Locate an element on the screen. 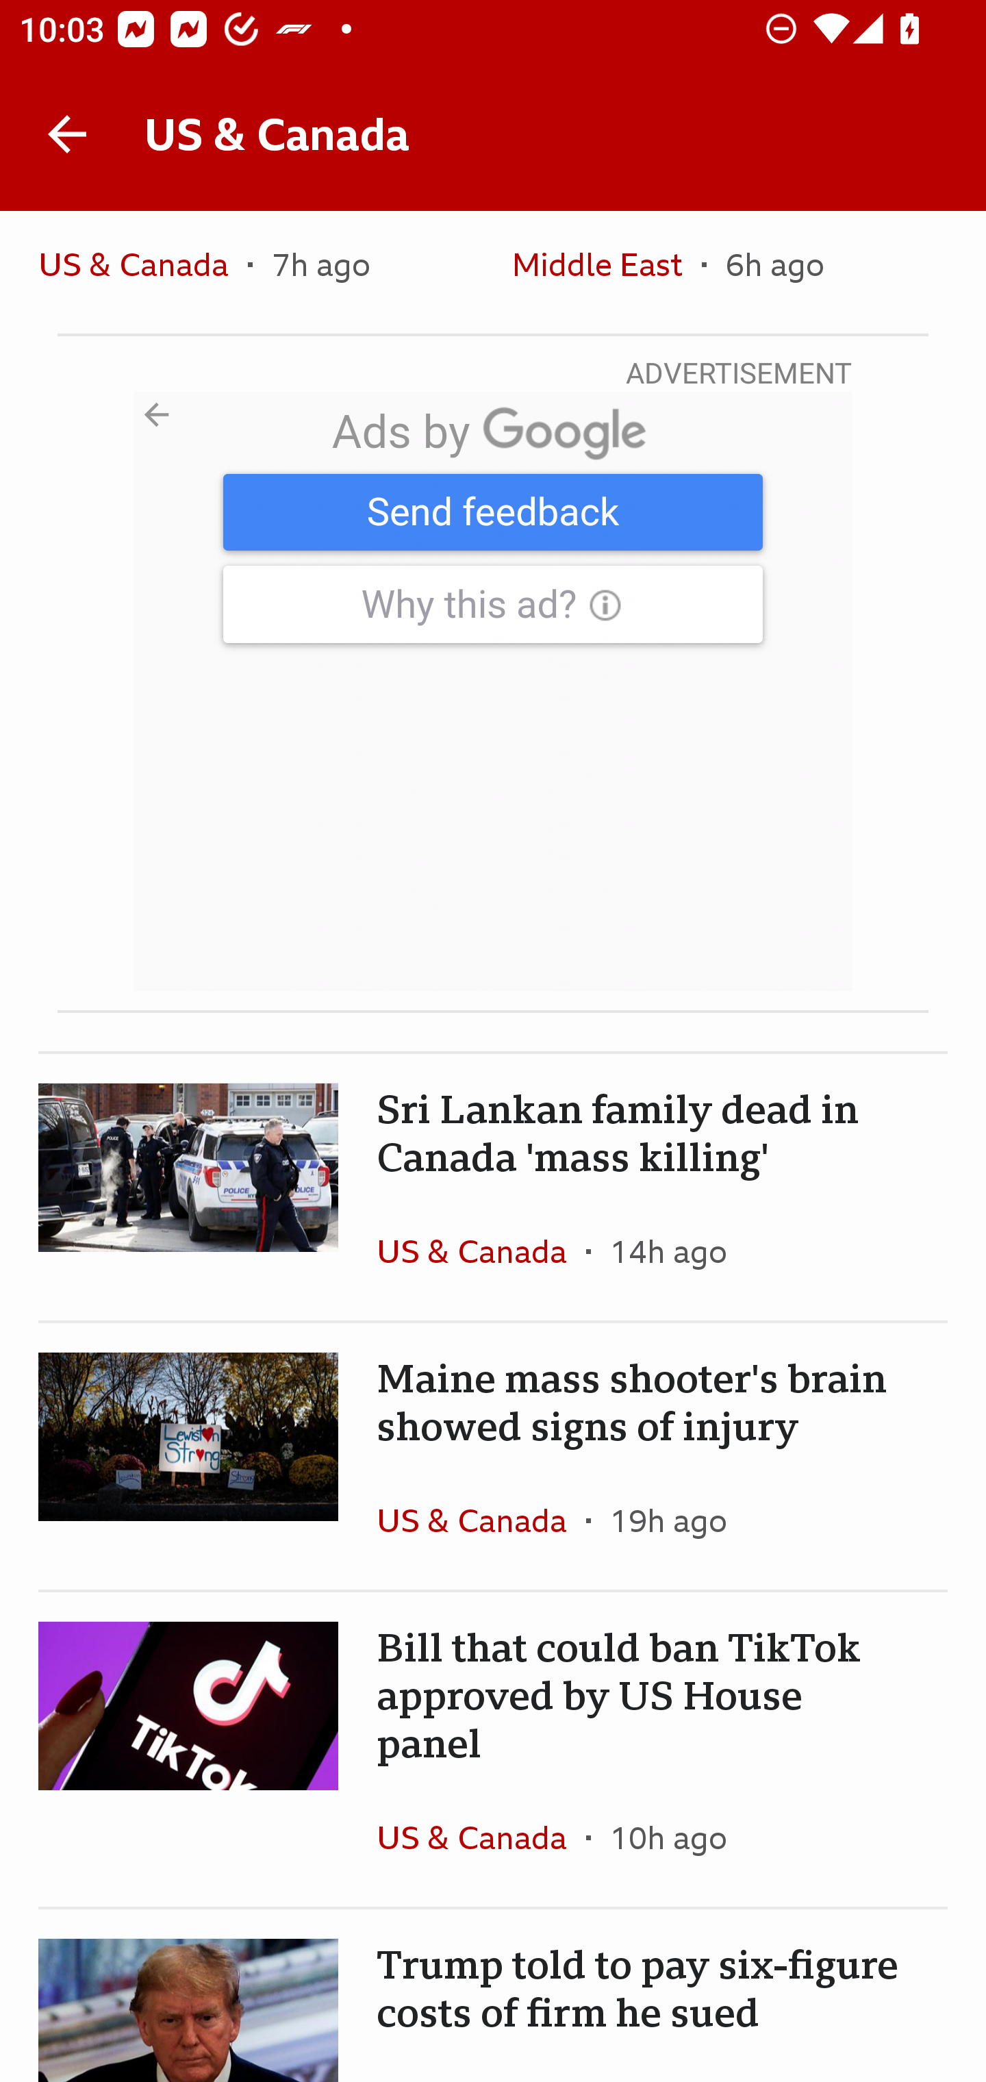 Image resolution: width=986 pixels, height=2082 pixels. Middle East In the section Middle East is located at coordinates (607, 271).